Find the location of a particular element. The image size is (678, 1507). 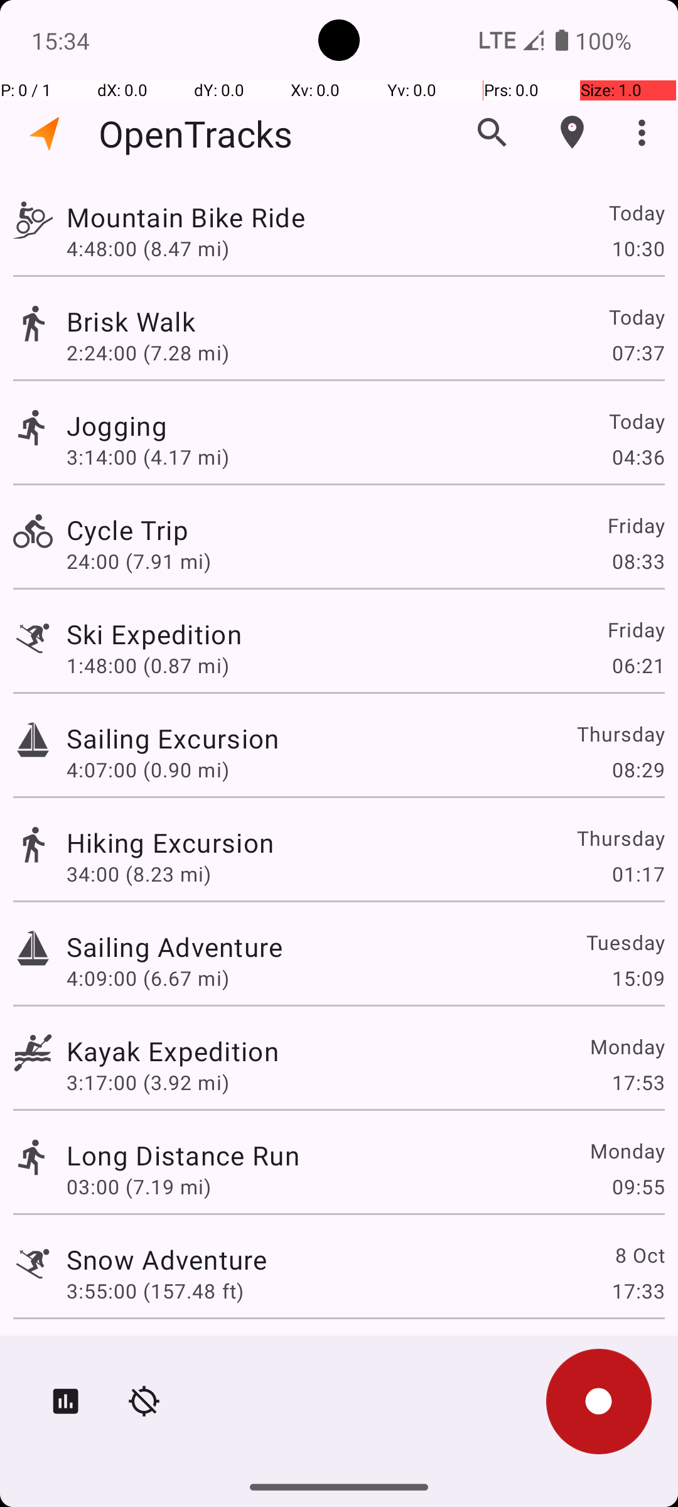

Sailing Excursion is located at coordinates (173, 738).